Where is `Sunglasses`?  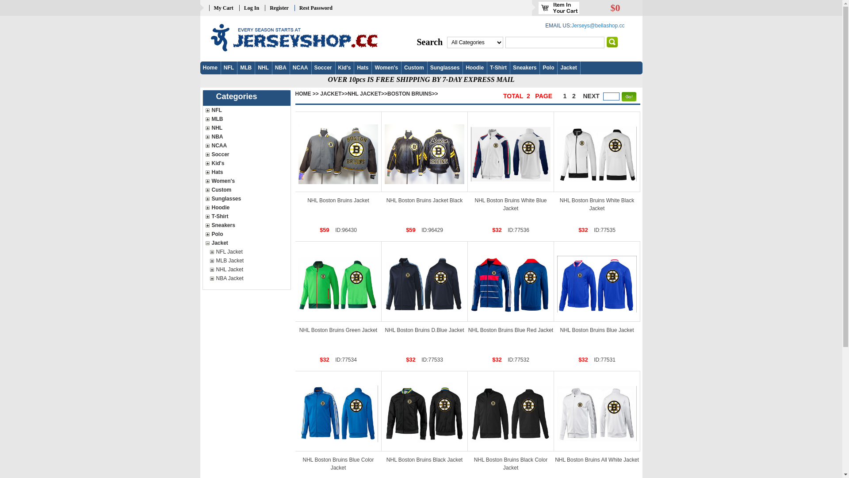
Sunglasses is located at coordinates (246, 199).